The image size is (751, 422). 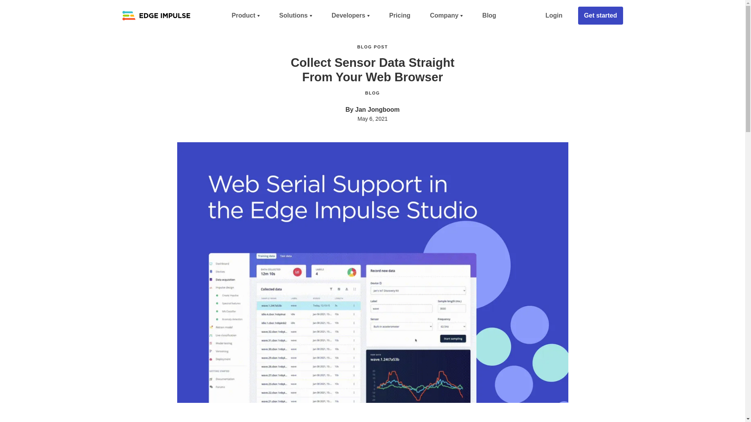 What do you see at coordinates (400, 16) in the screenshot?
I see `Pricing` at bounding box center [400, 16].